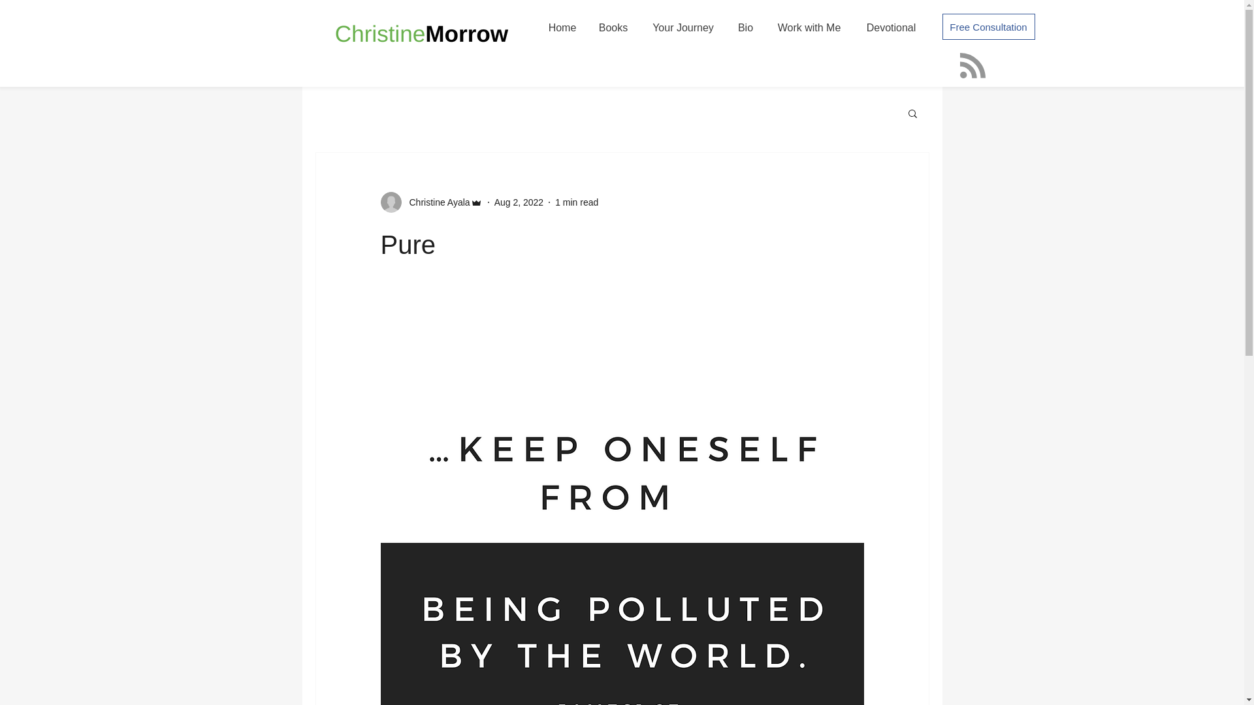 The width and height of the screenshot is (1254, 705). Describe the element at coordinates (988, 26) in the screenshot. I see `Free Consultation` at that location.